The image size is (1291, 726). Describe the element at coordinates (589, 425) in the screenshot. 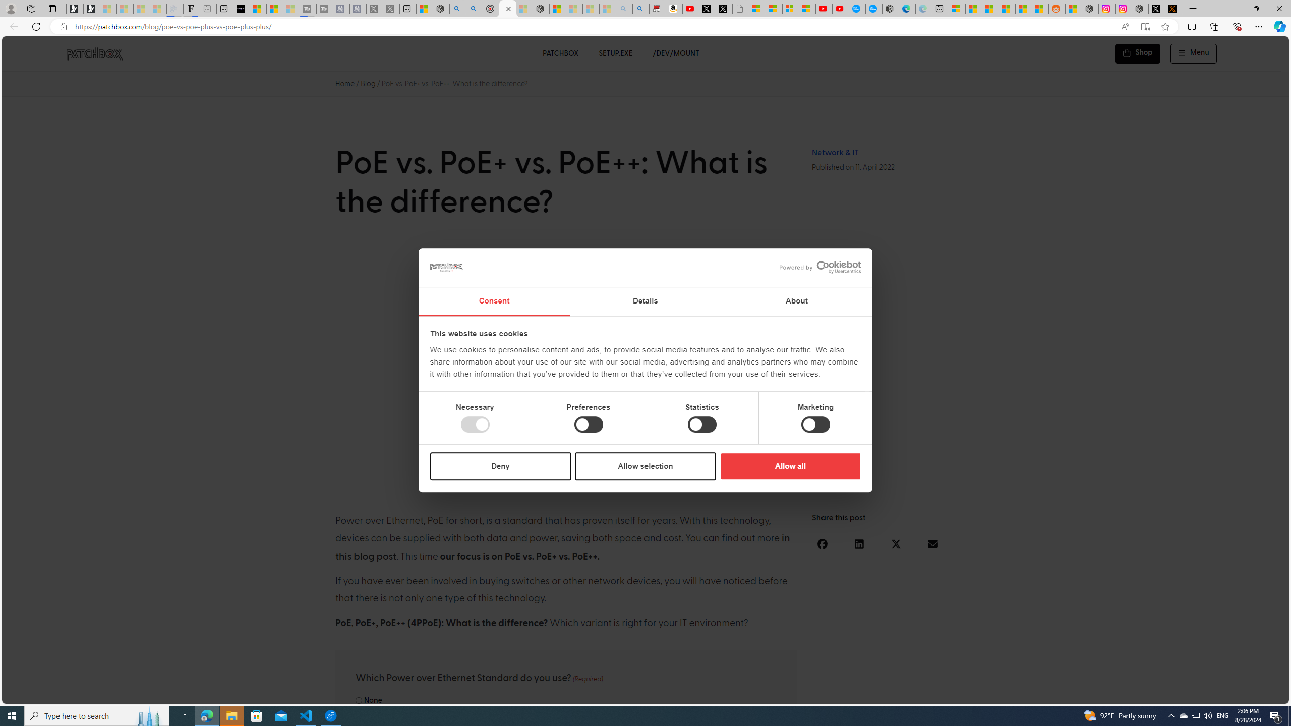

I see `Preferences` at that location.